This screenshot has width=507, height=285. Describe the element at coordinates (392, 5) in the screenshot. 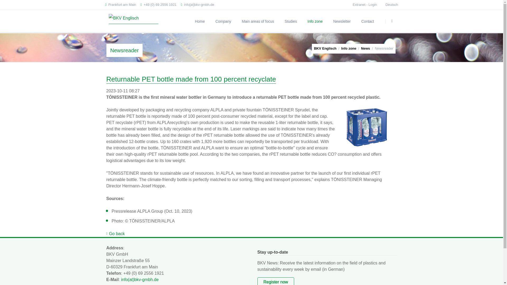

I see `Deutsch` at that location.